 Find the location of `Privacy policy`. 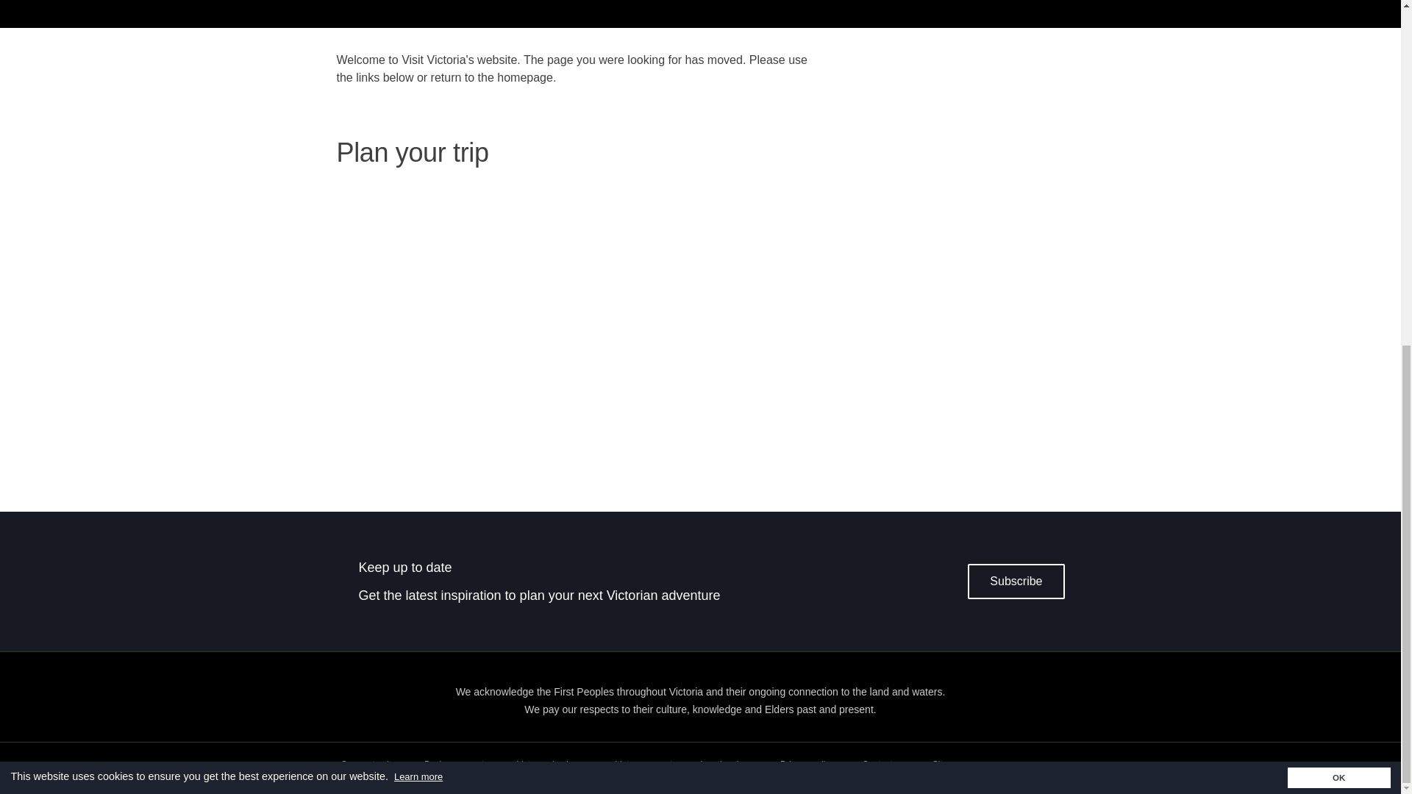

Privacy policy is located at coordinates (807, 765).